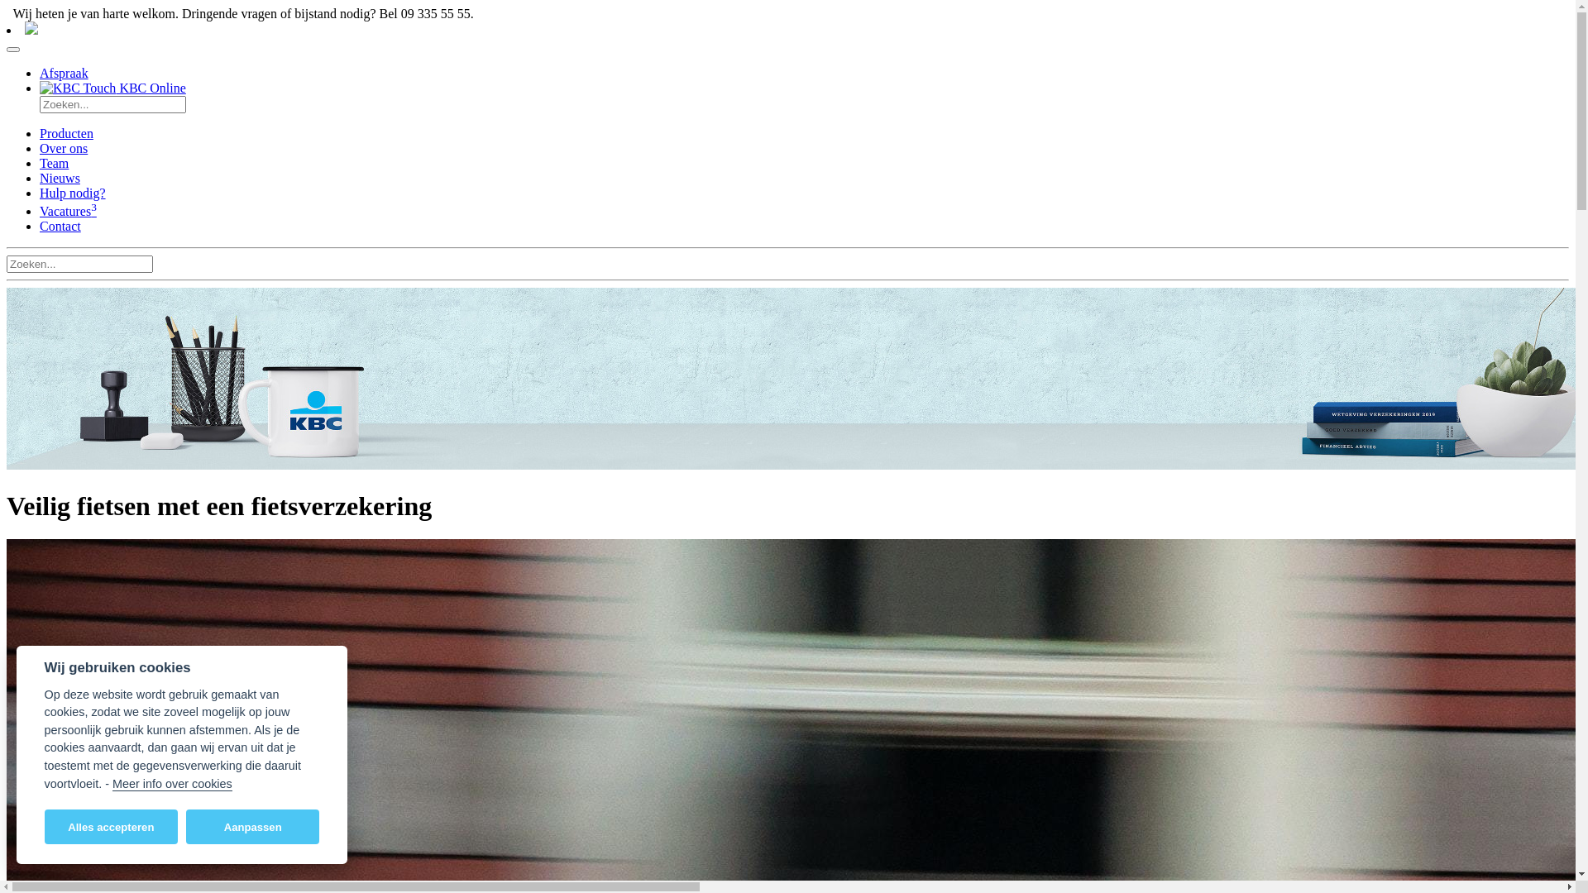 This screenshot has height=893, width=1588. I want to click on Producten, so click(66, 134).